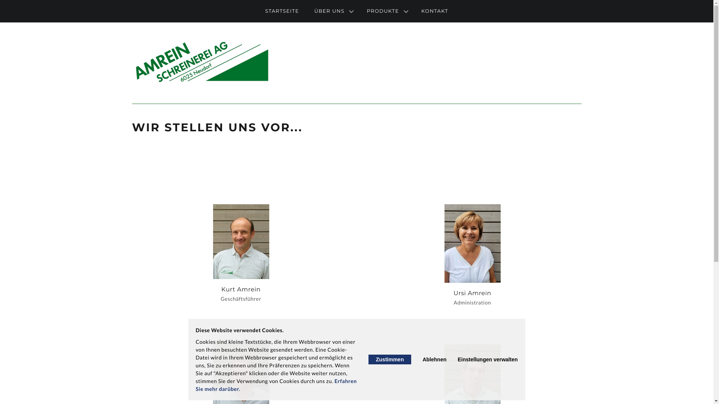 Image resolution: width=719 pixels, height=404 pixels. I want to click on Kurt Amrein, so click(241, 242).